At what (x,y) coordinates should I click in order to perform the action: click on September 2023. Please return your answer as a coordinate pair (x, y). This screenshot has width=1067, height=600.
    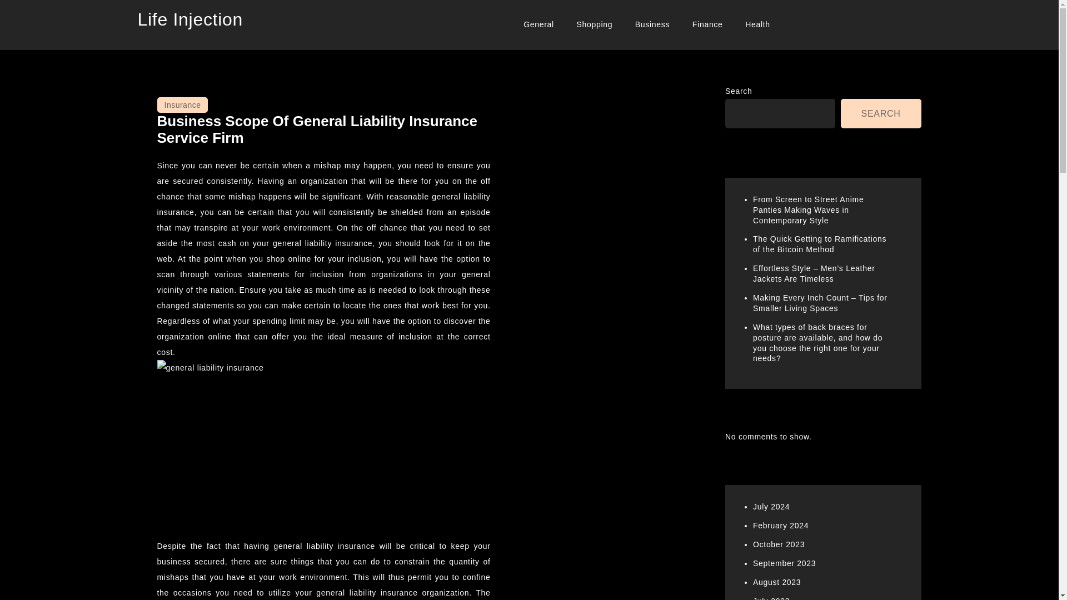
    Looking at the image, I should click on (785, 563).